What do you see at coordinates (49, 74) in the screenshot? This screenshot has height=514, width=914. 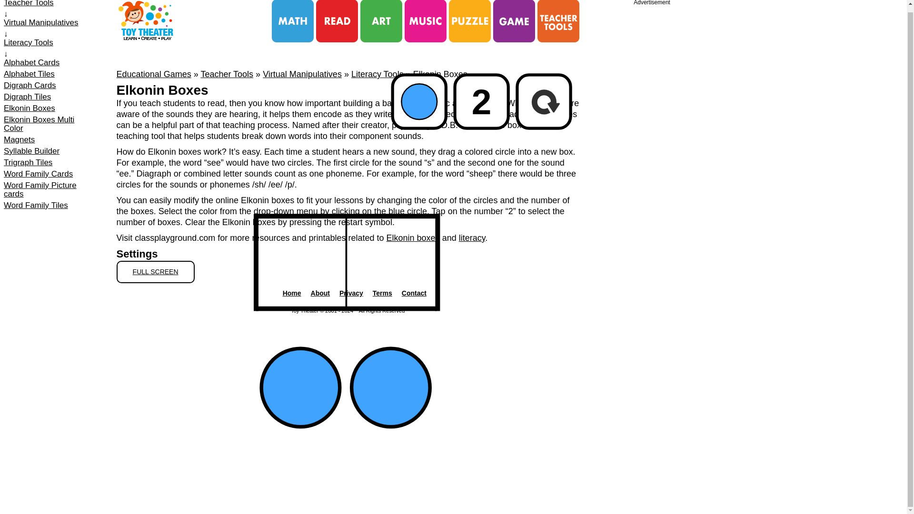 I see `Alphabet Tiles` at bounding box center [49, 74].